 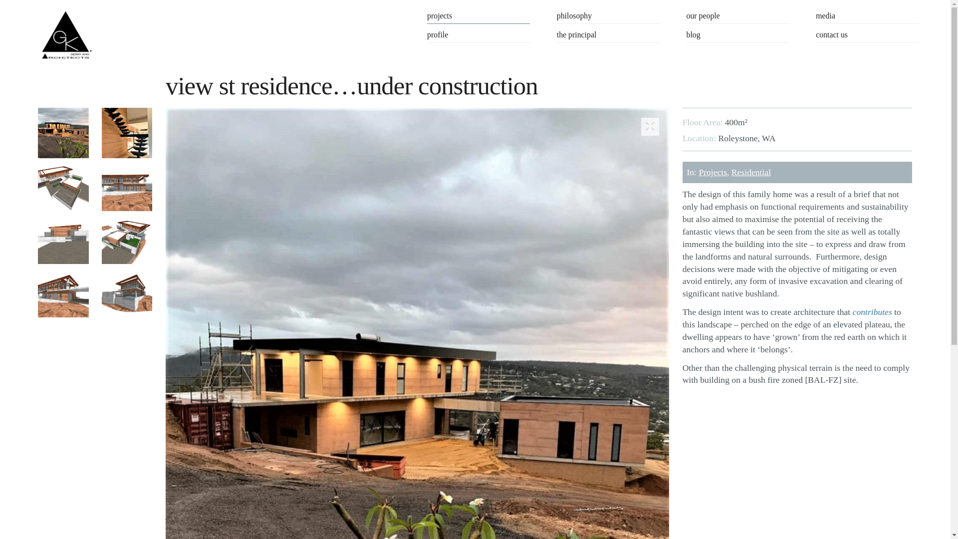 I want to click on philosophy, so click(x=608, y=17).